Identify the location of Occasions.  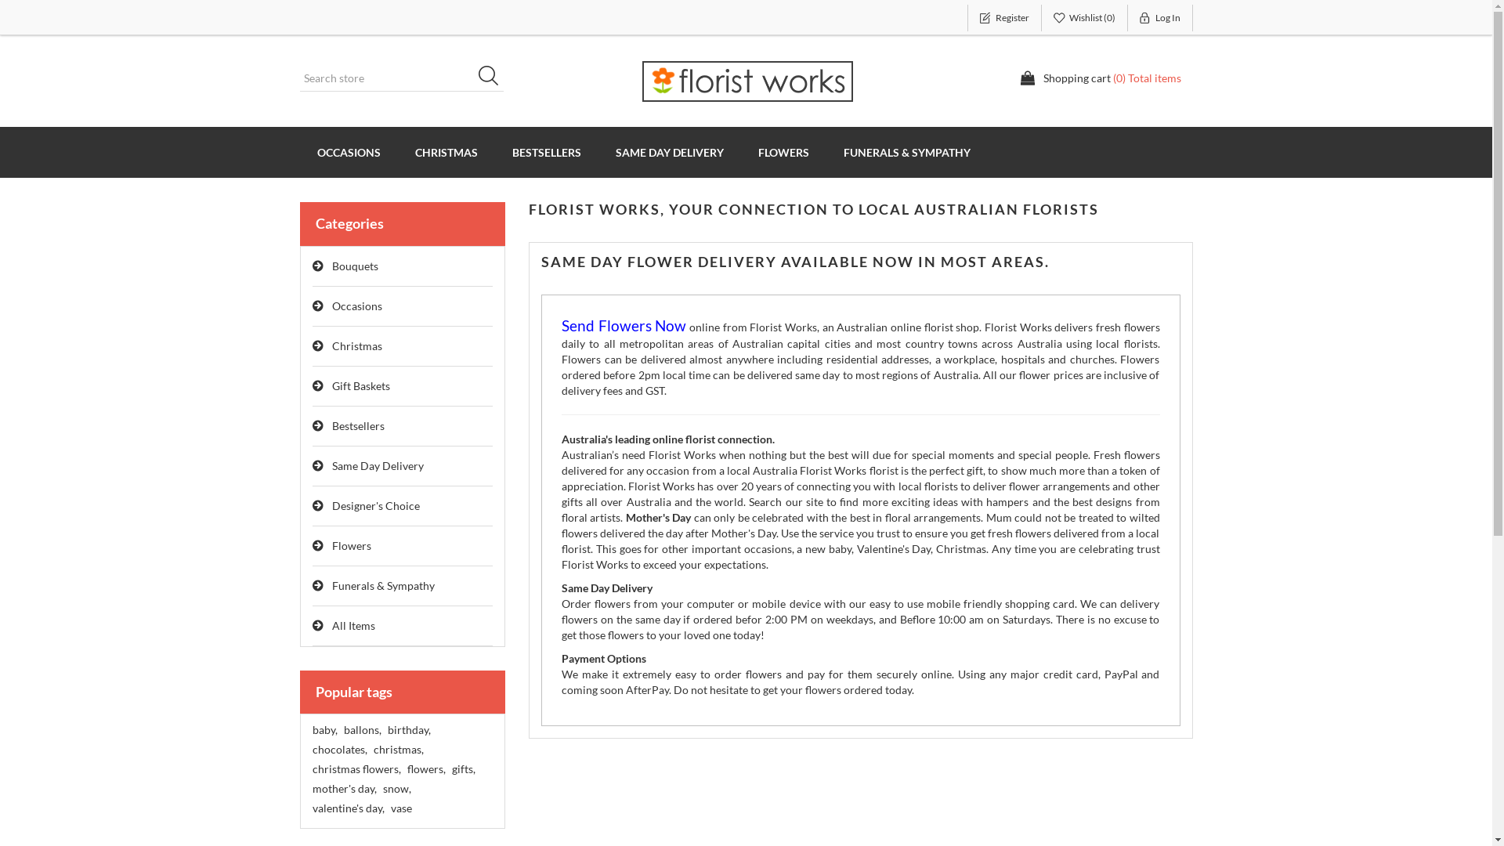
(403, 307).